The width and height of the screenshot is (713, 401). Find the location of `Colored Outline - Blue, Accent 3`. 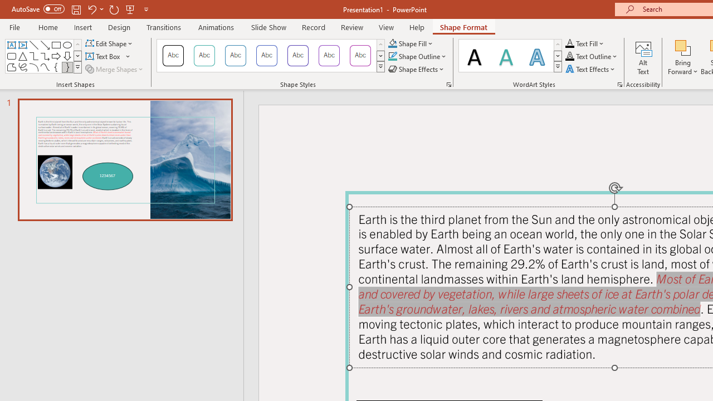

Colored Outline - Blue, Accent 3 is located at coordinates (266, 56).